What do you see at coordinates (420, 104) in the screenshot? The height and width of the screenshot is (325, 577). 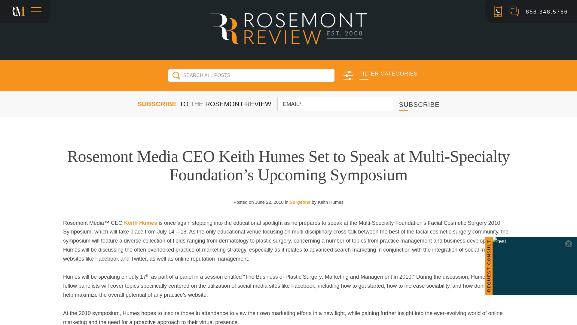 I see `Subscribe` at bounding box center [420, 104].